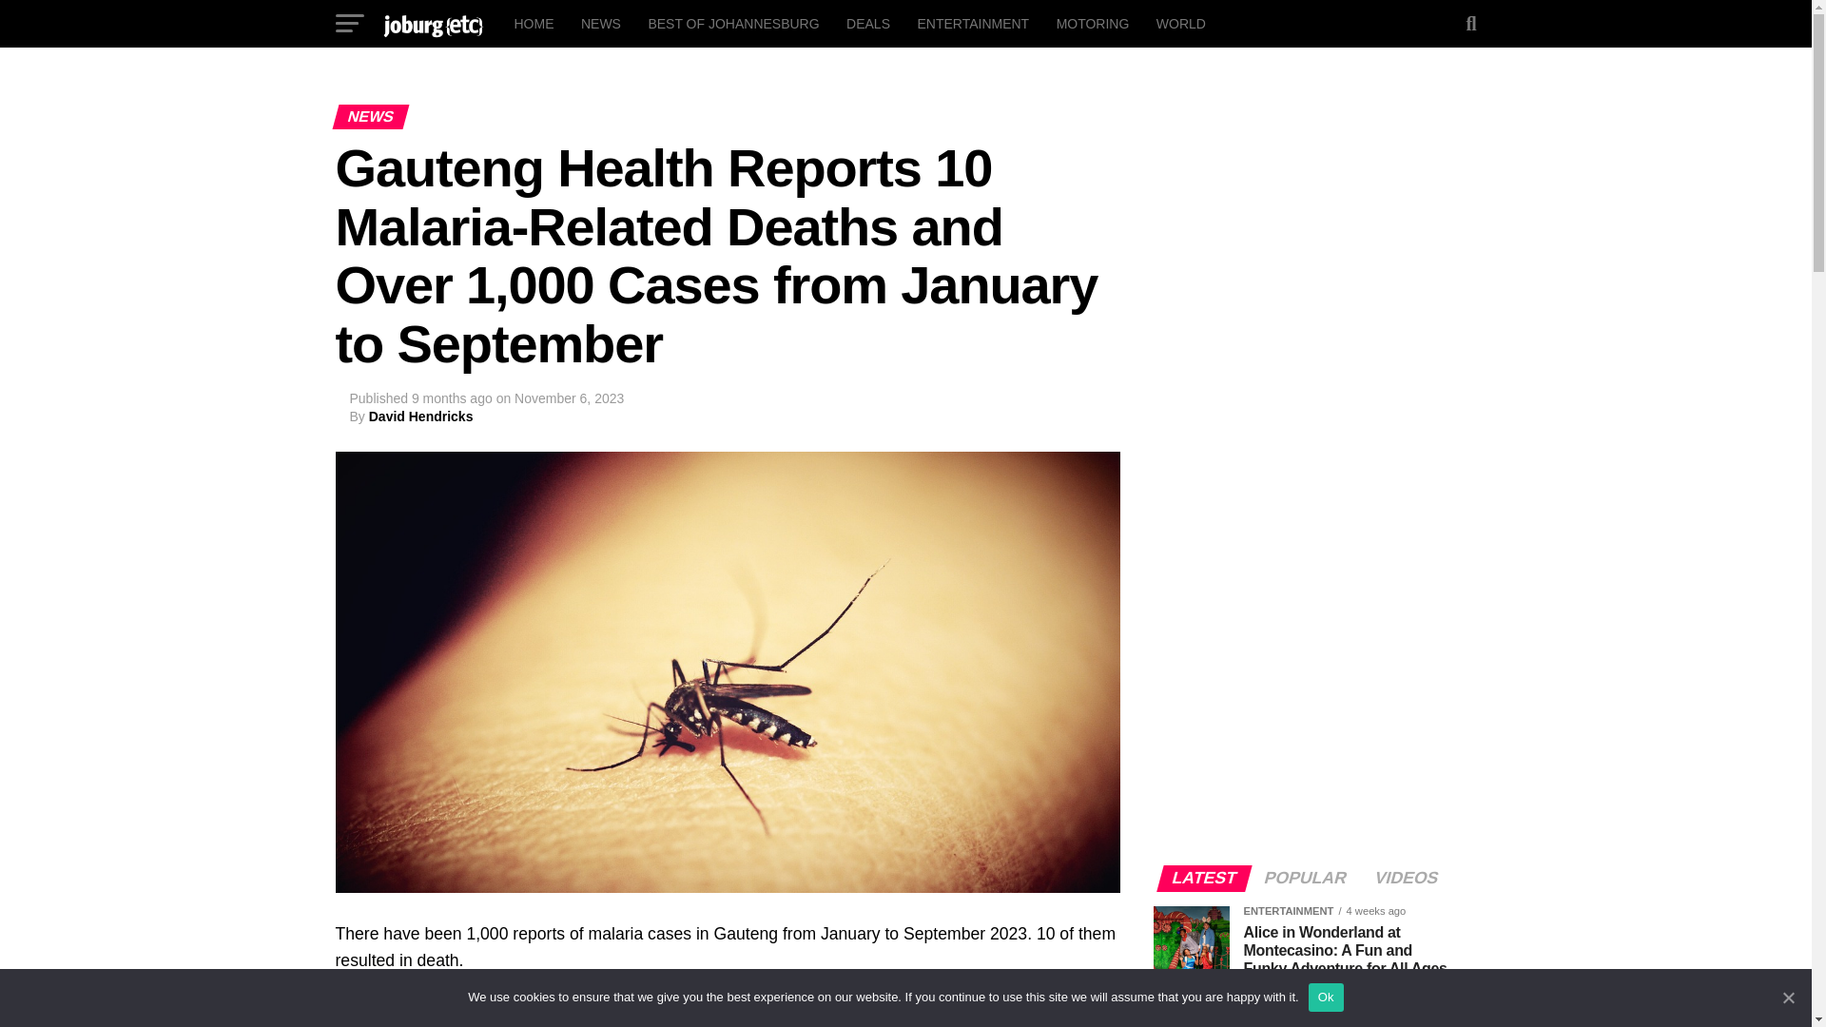 This screenshot has height=1027, width=1826. I want to click on MOTORING, so click(1093, 23).